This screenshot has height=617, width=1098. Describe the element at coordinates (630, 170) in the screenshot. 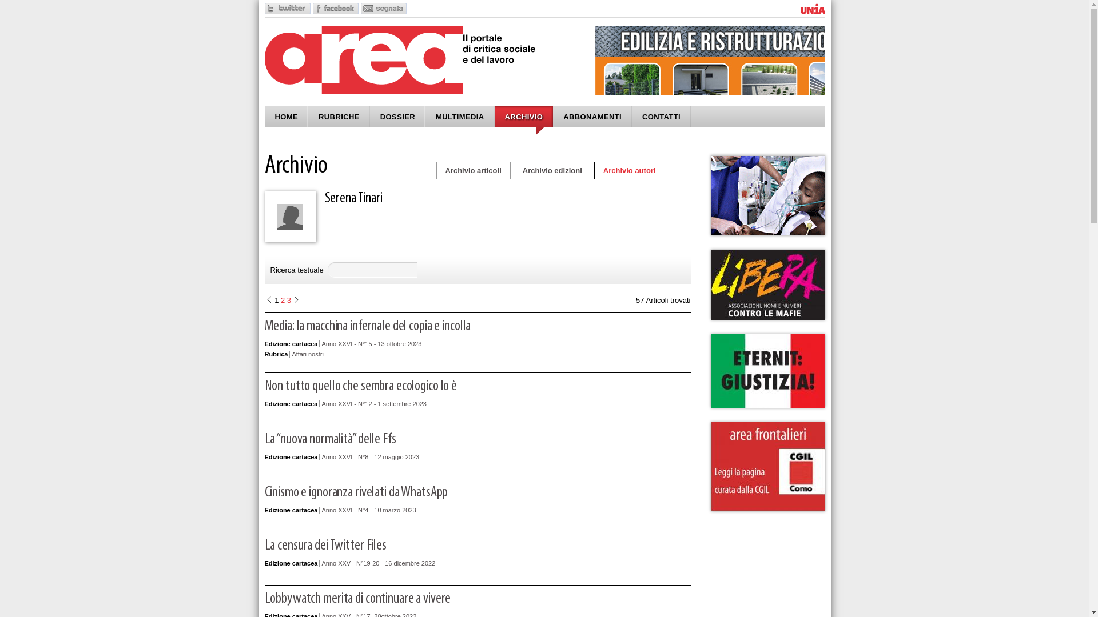

I see `Archivio autori` at that location.